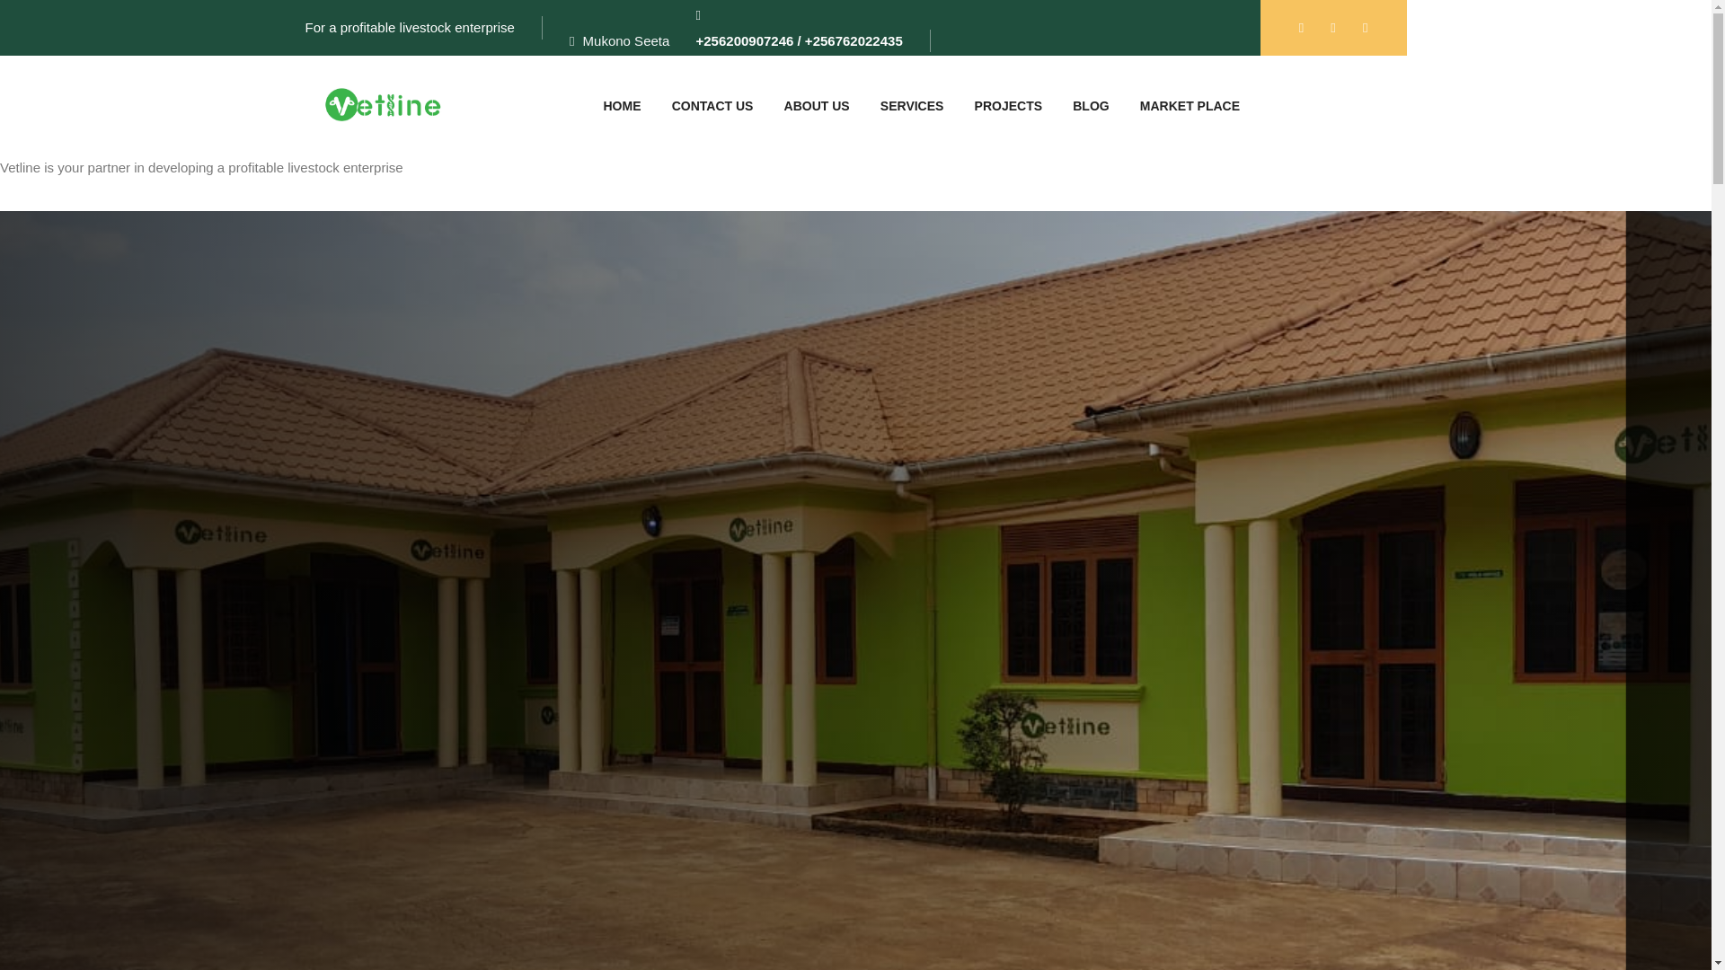 Image resolution: width=1725 pixels, height=970 pixels. What do you see at coordinates (1190, 106) in the screenshot?
I see `MARKET PLACE` at bounding box center [1190, 106].